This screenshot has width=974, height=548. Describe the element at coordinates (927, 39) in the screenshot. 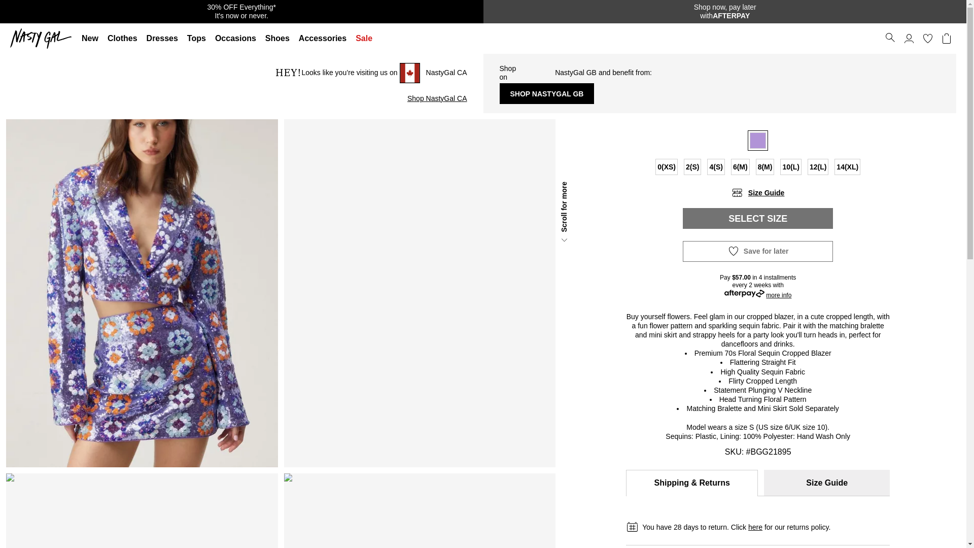

I see `Scroll for more` at that location.